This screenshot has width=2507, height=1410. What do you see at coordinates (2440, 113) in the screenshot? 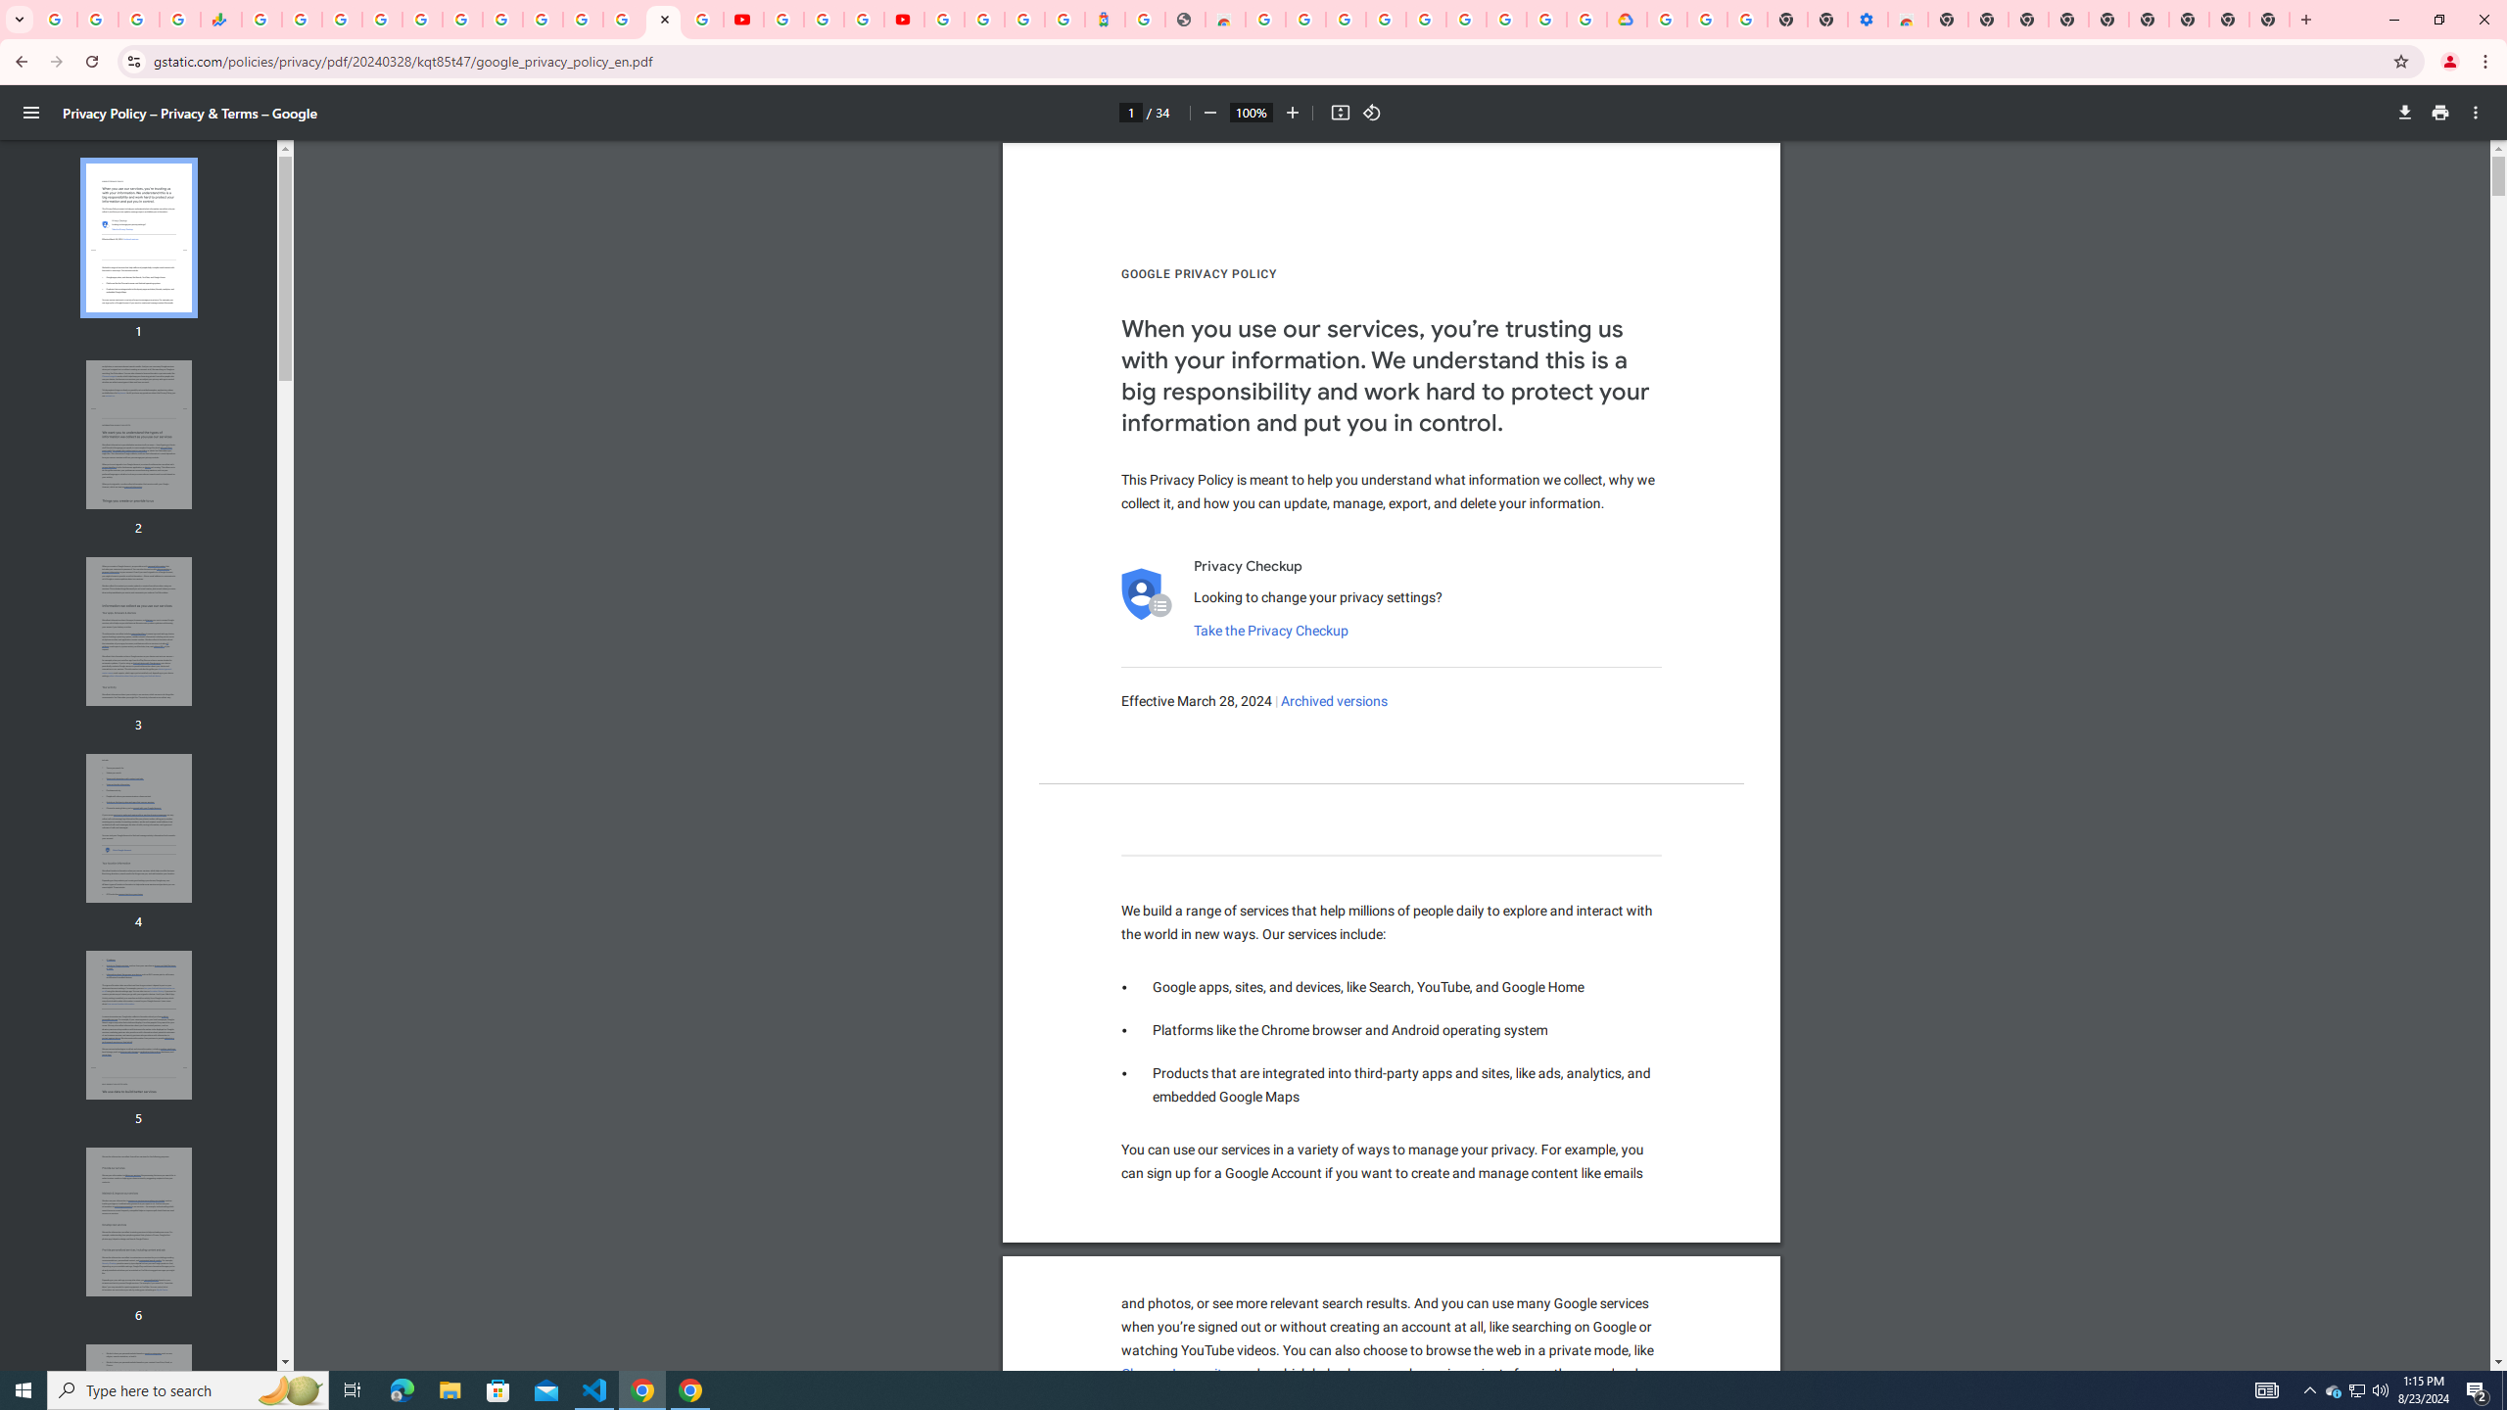
I see `Print` at bounding box center [2440, 113].